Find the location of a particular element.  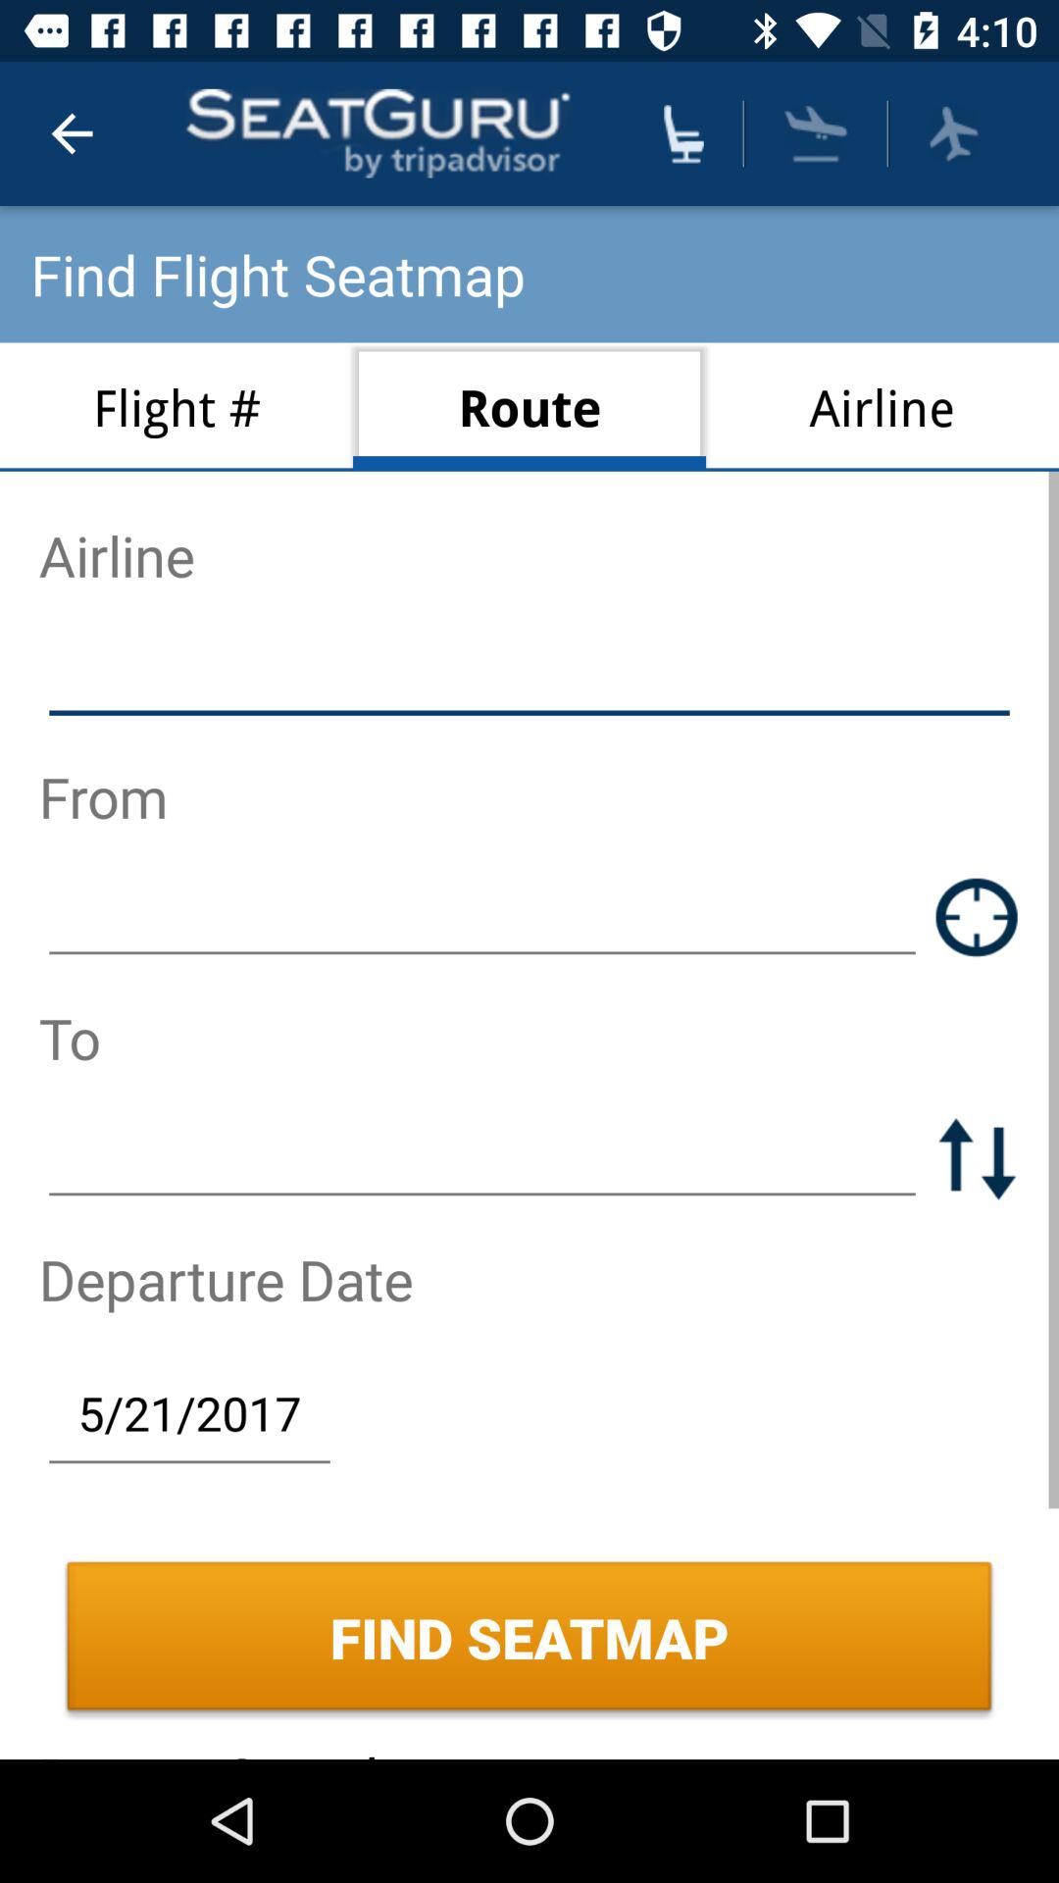

flip to the 5/21/2017 icon is located at coordinates (189, 1412).